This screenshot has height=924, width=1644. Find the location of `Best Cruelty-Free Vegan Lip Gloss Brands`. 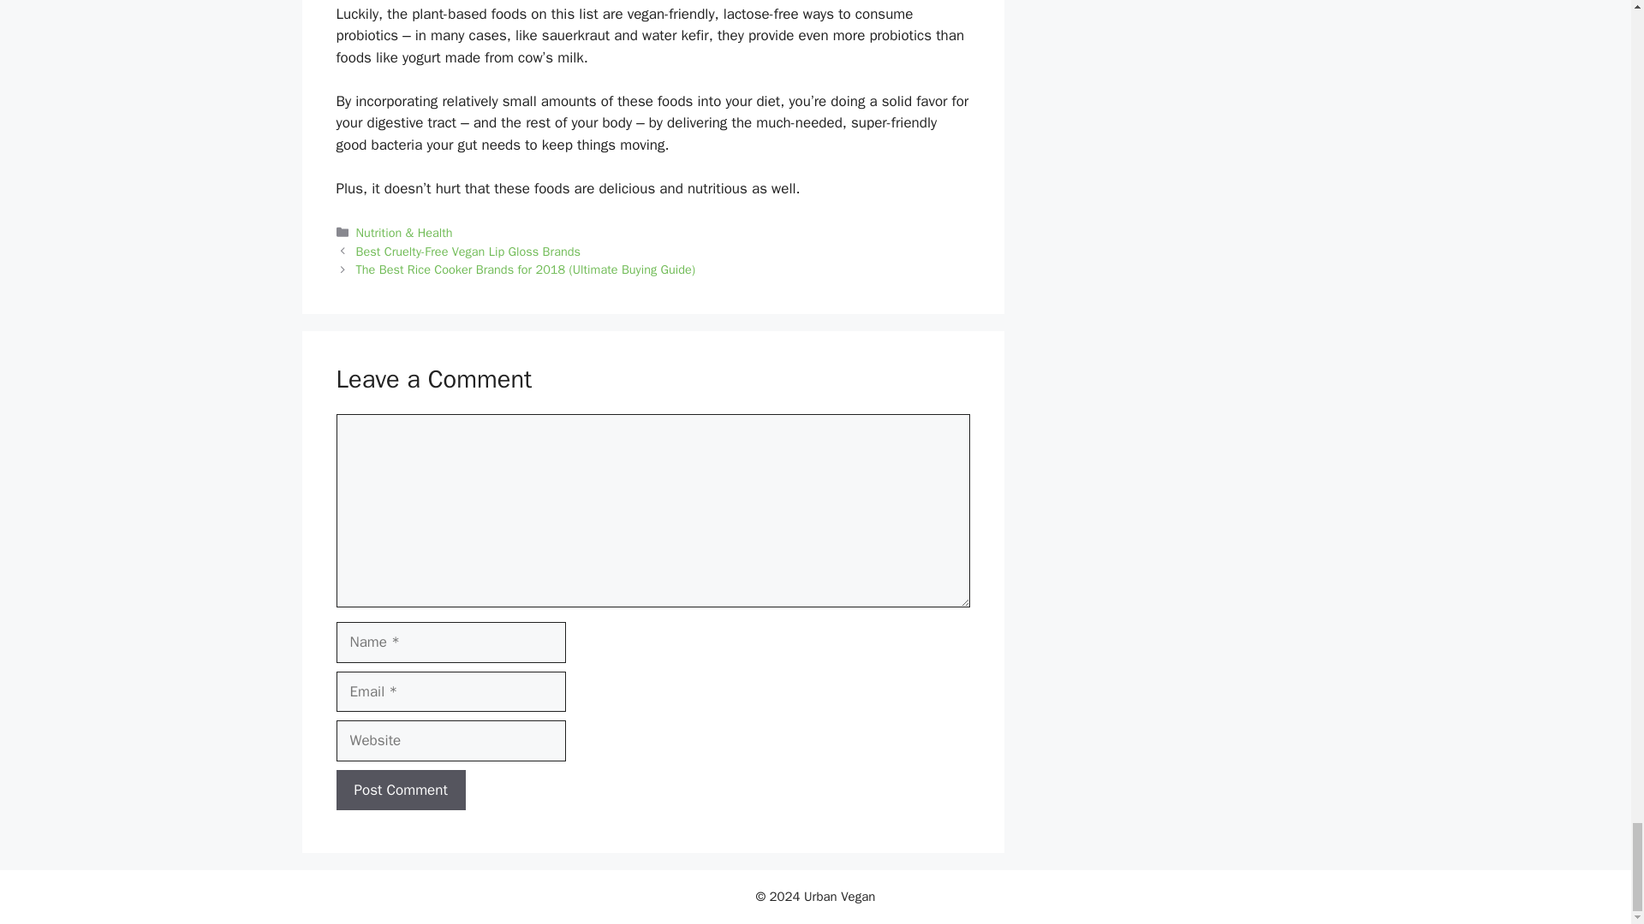

Best Cruelty-Free Vegan Lip Gloss Brands is located at coordinates (468, 252).